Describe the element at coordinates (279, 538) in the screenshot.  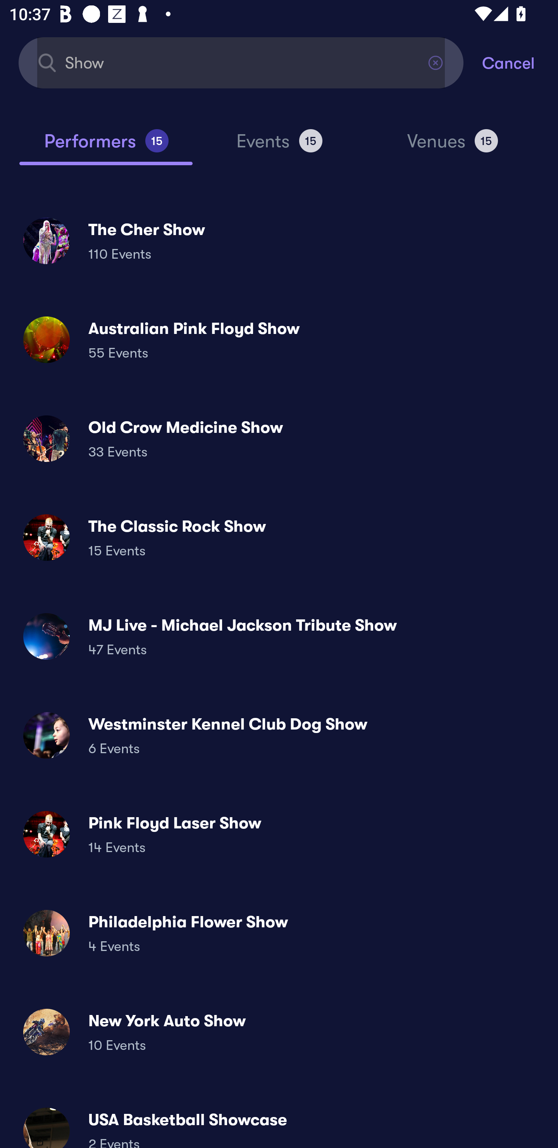
I see `The Classic Rock Show 15 Events` at that location.